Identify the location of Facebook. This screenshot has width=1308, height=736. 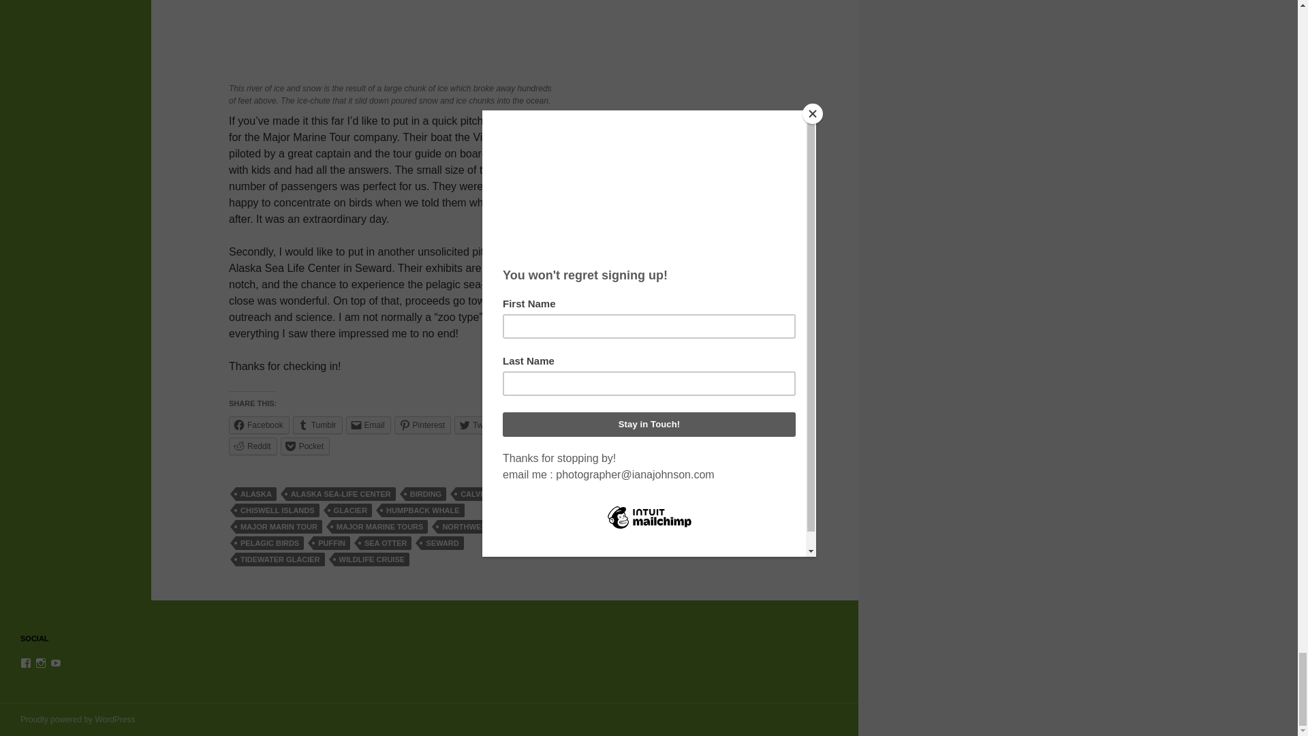
(259, 425).